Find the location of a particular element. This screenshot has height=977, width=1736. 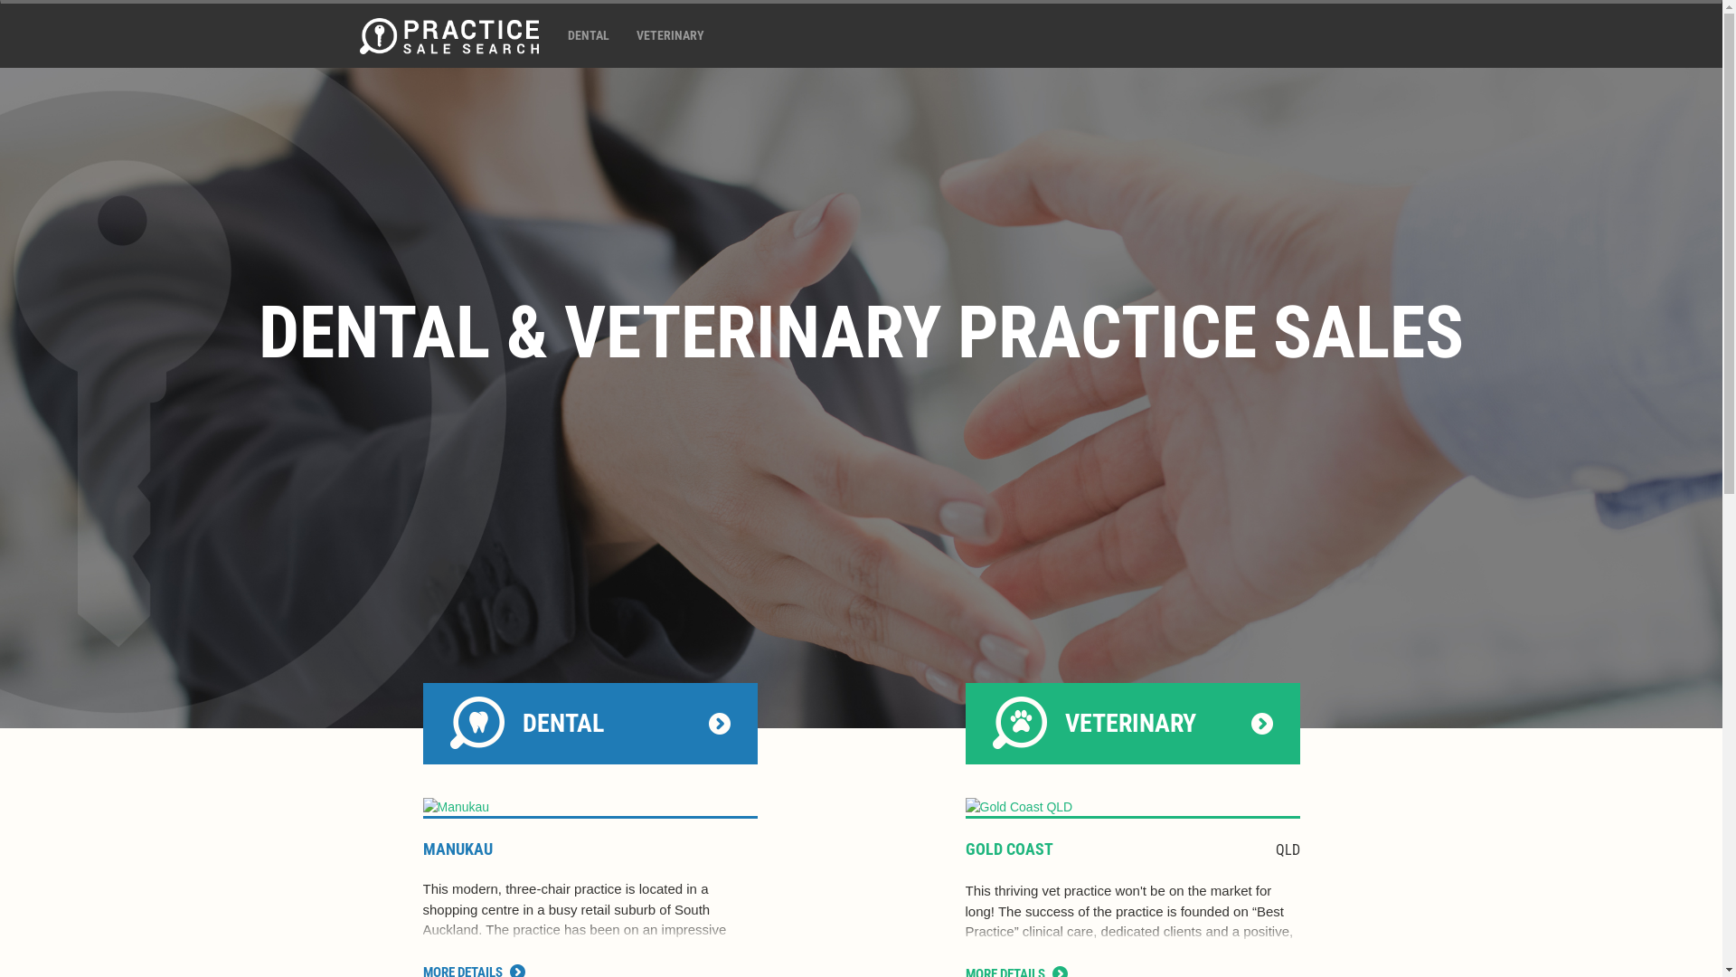

DENTAL is located at coordinates (590, 724).